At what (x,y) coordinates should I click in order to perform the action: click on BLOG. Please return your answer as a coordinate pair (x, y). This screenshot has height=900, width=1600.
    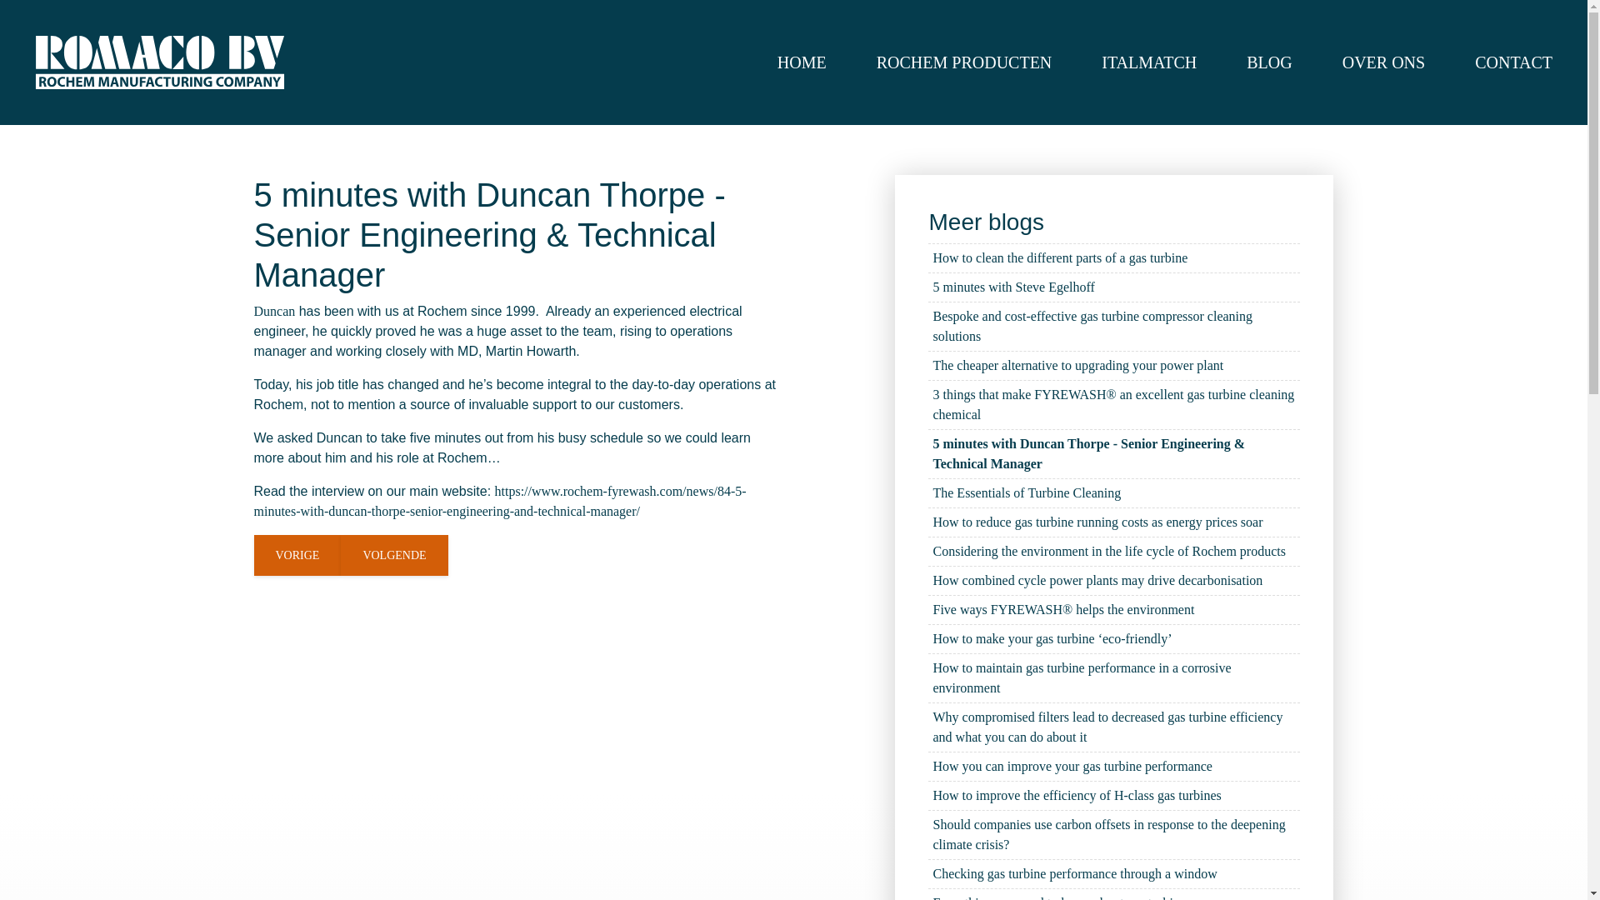
    Looking at the image, I should click on (1269, 62).